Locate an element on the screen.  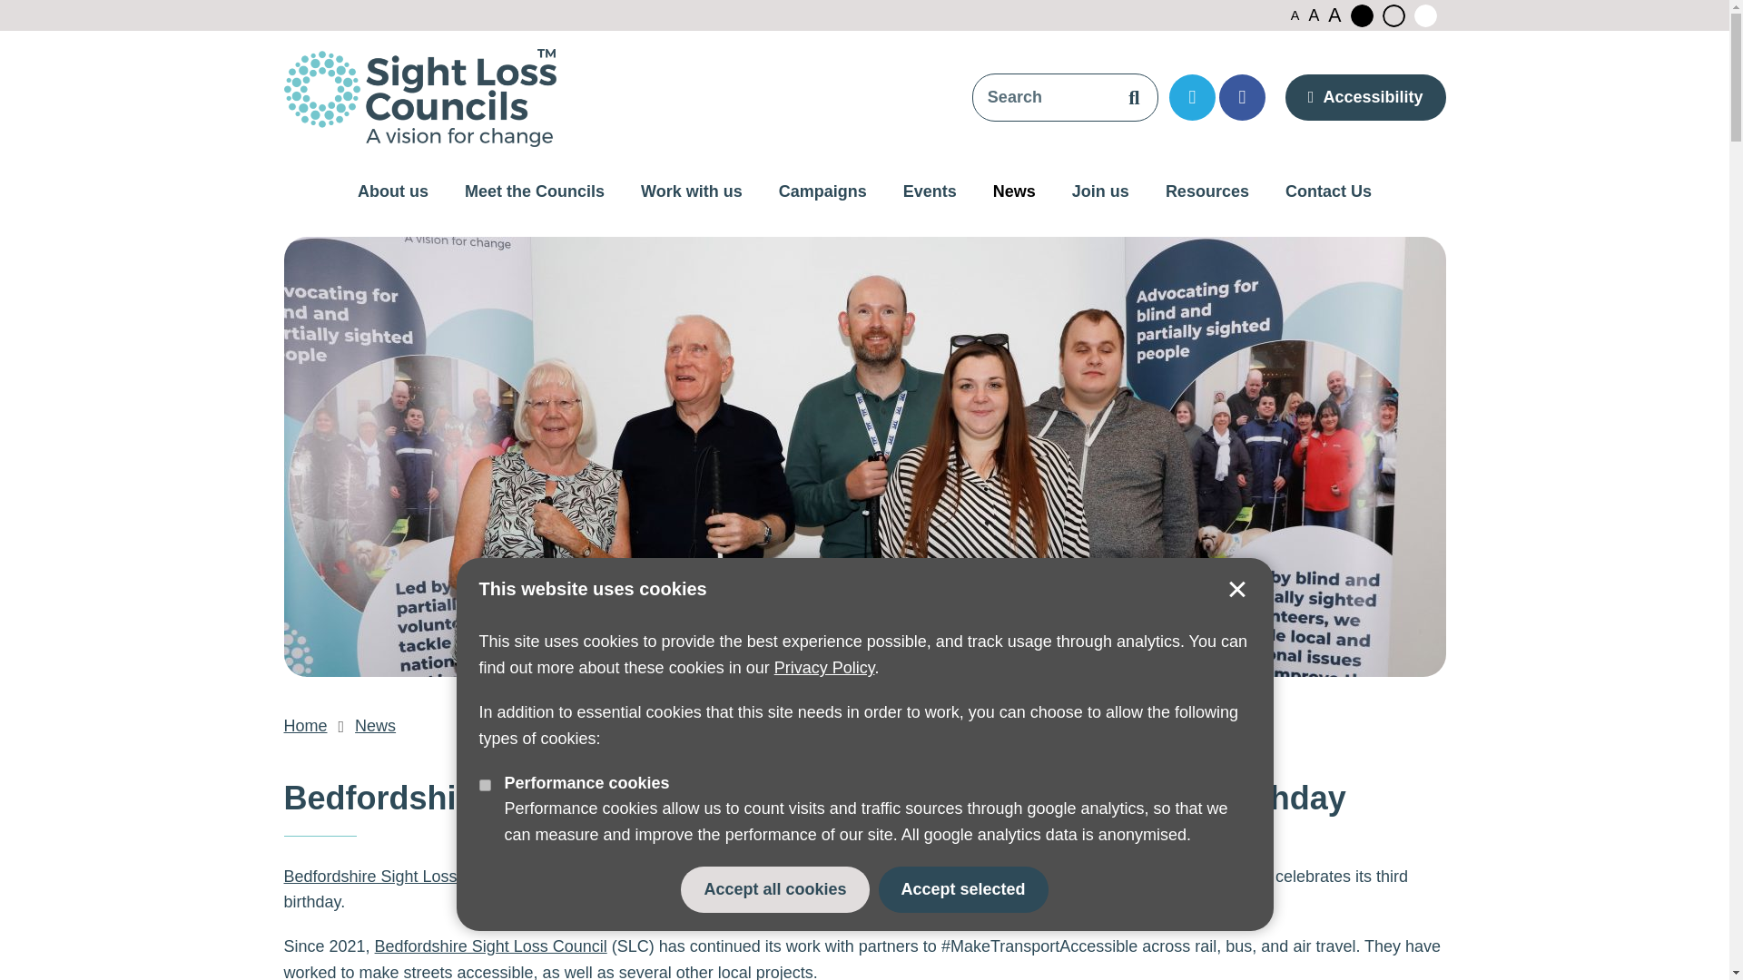
stats is located at coordinates (485, 784).